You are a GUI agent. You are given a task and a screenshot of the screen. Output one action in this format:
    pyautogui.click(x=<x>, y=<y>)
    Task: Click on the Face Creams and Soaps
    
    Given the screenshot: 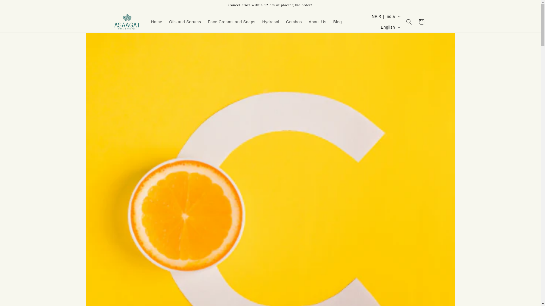 What is the action you would take?
    pyautogui.click(x=231, y=22)
    